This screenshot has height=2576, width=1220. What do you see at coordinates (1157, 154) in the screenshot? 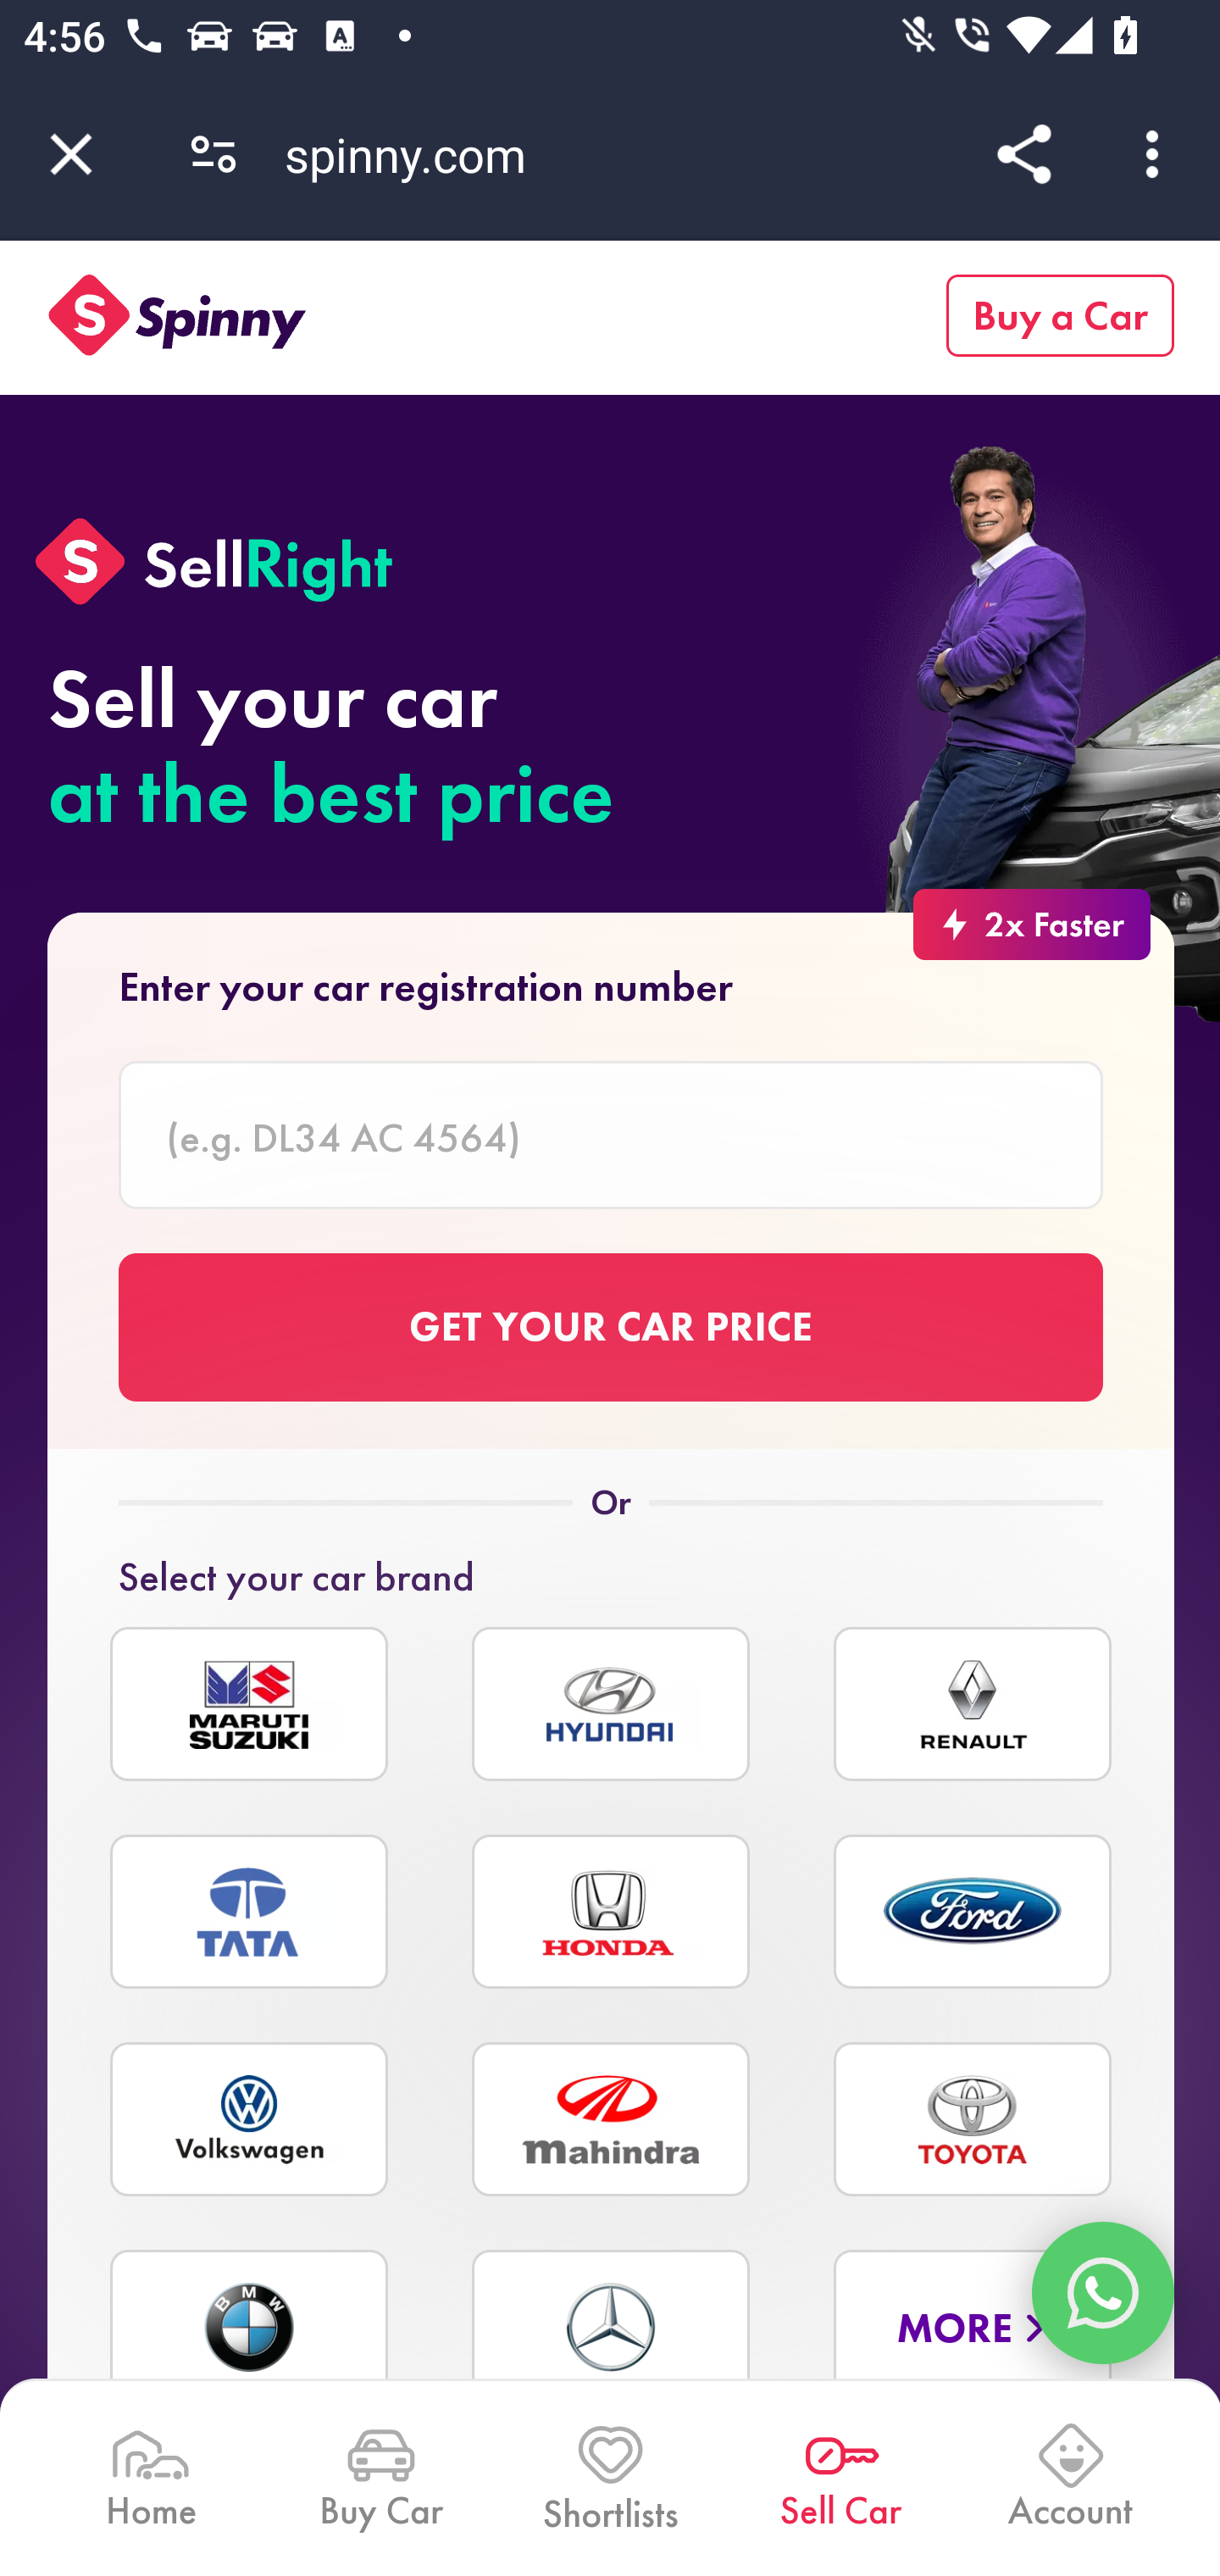
I see `Customize and control Google Chrome` at bounding box center [1157, 154].